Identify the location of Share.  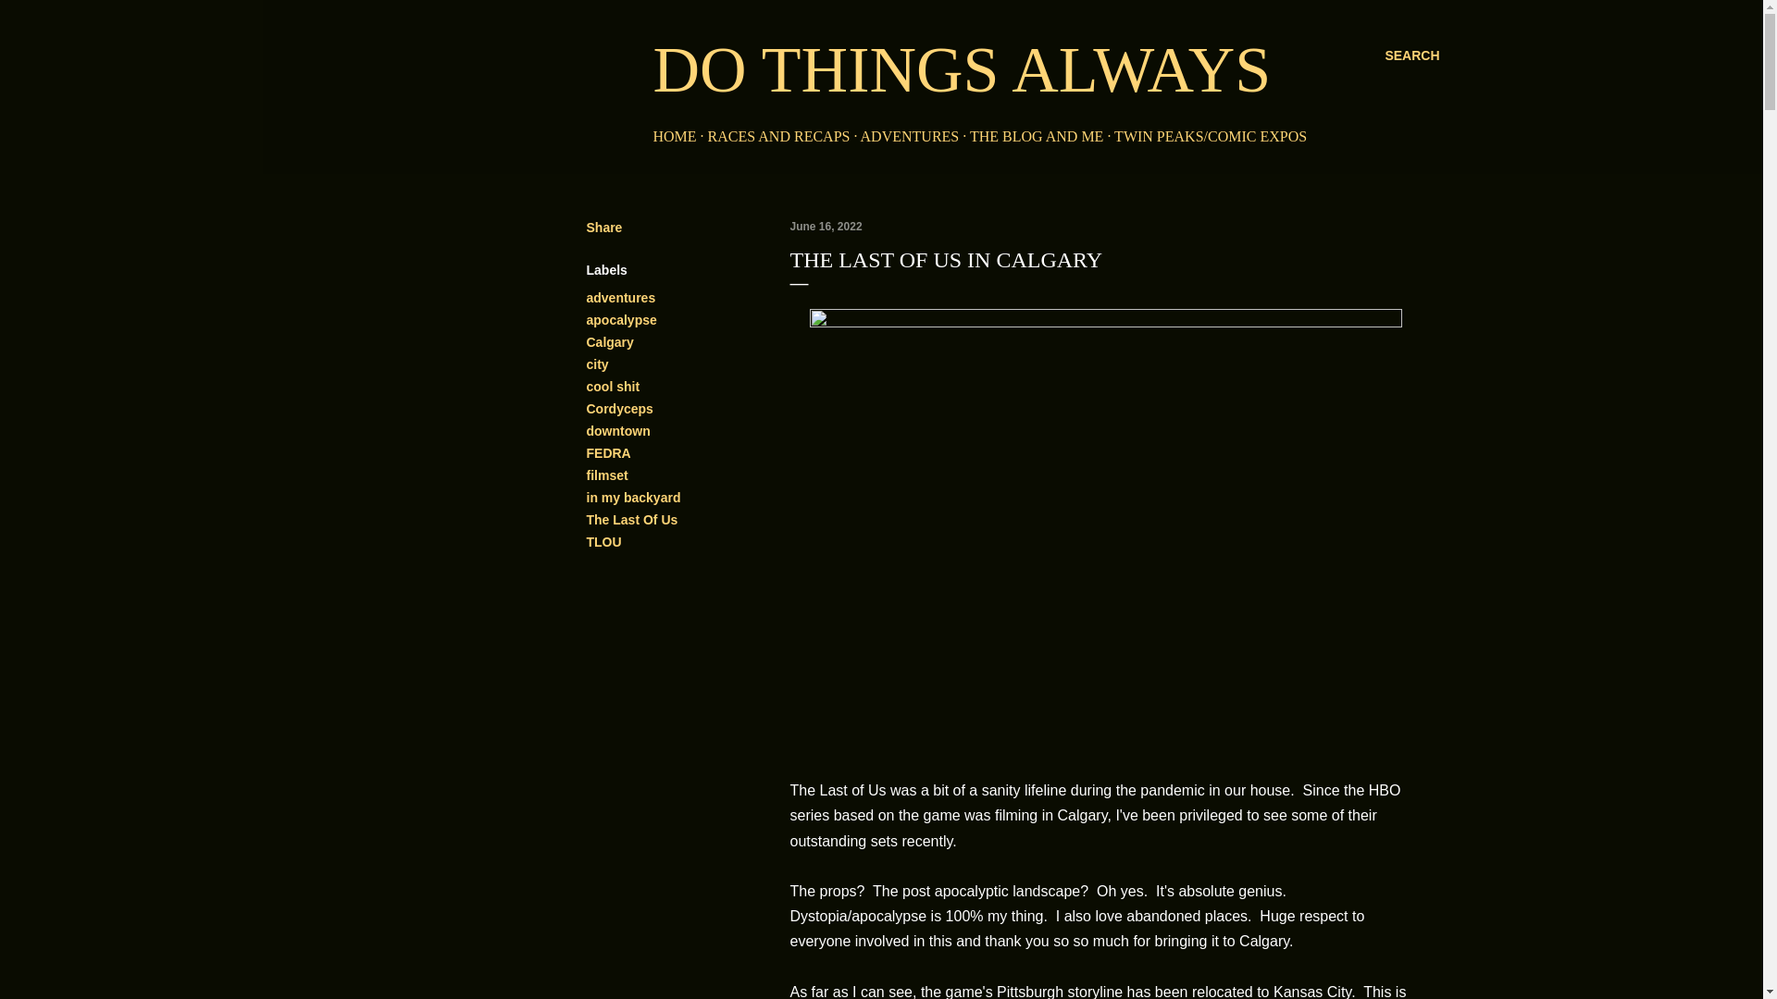
(604, 227).